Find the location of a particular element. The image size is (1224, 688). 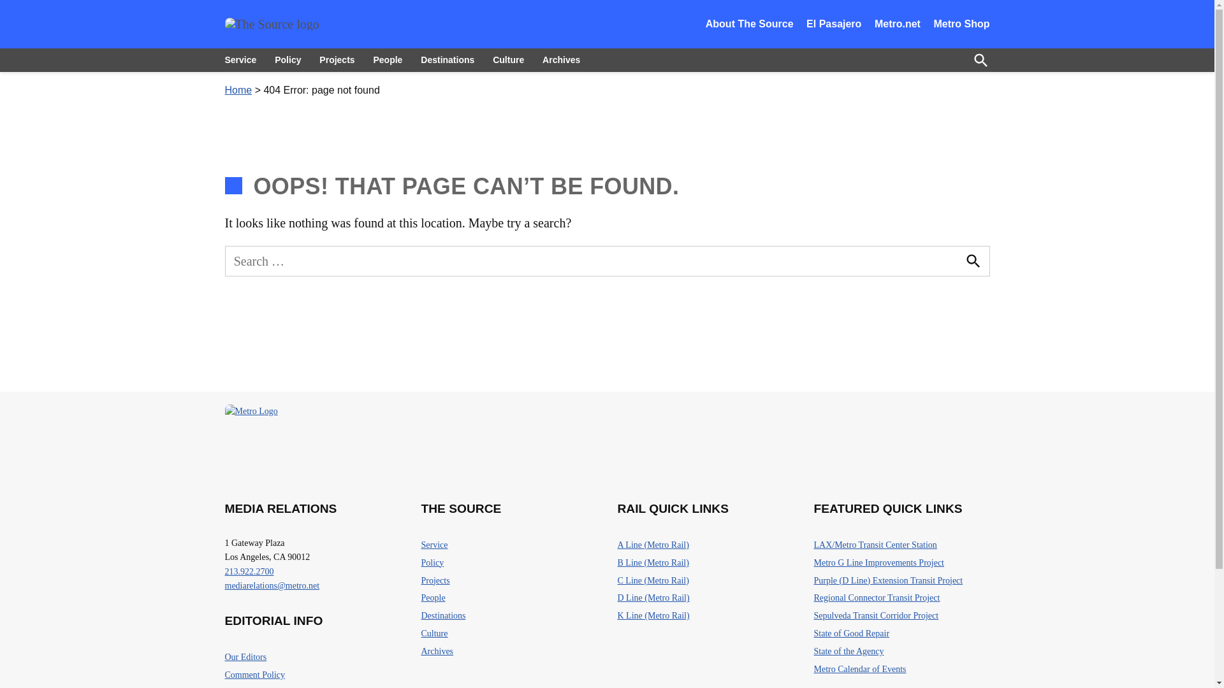

Projects is located at coordinates (337, 60).